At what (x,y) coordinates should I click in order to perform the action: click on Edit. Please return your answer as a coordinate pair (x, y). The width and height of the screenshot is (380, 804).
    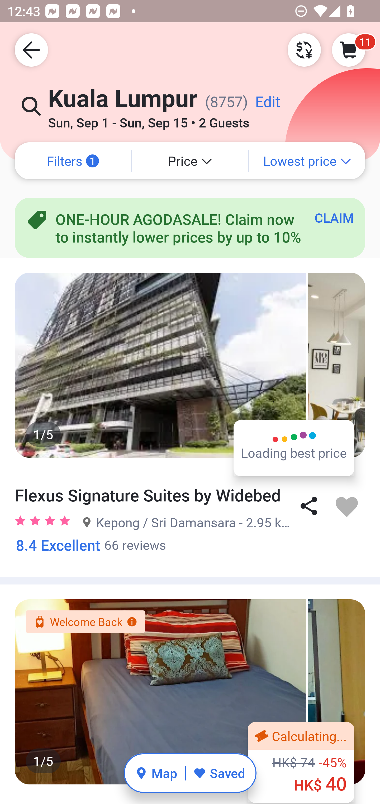
    Looking at the image, I should click on (268, 105).